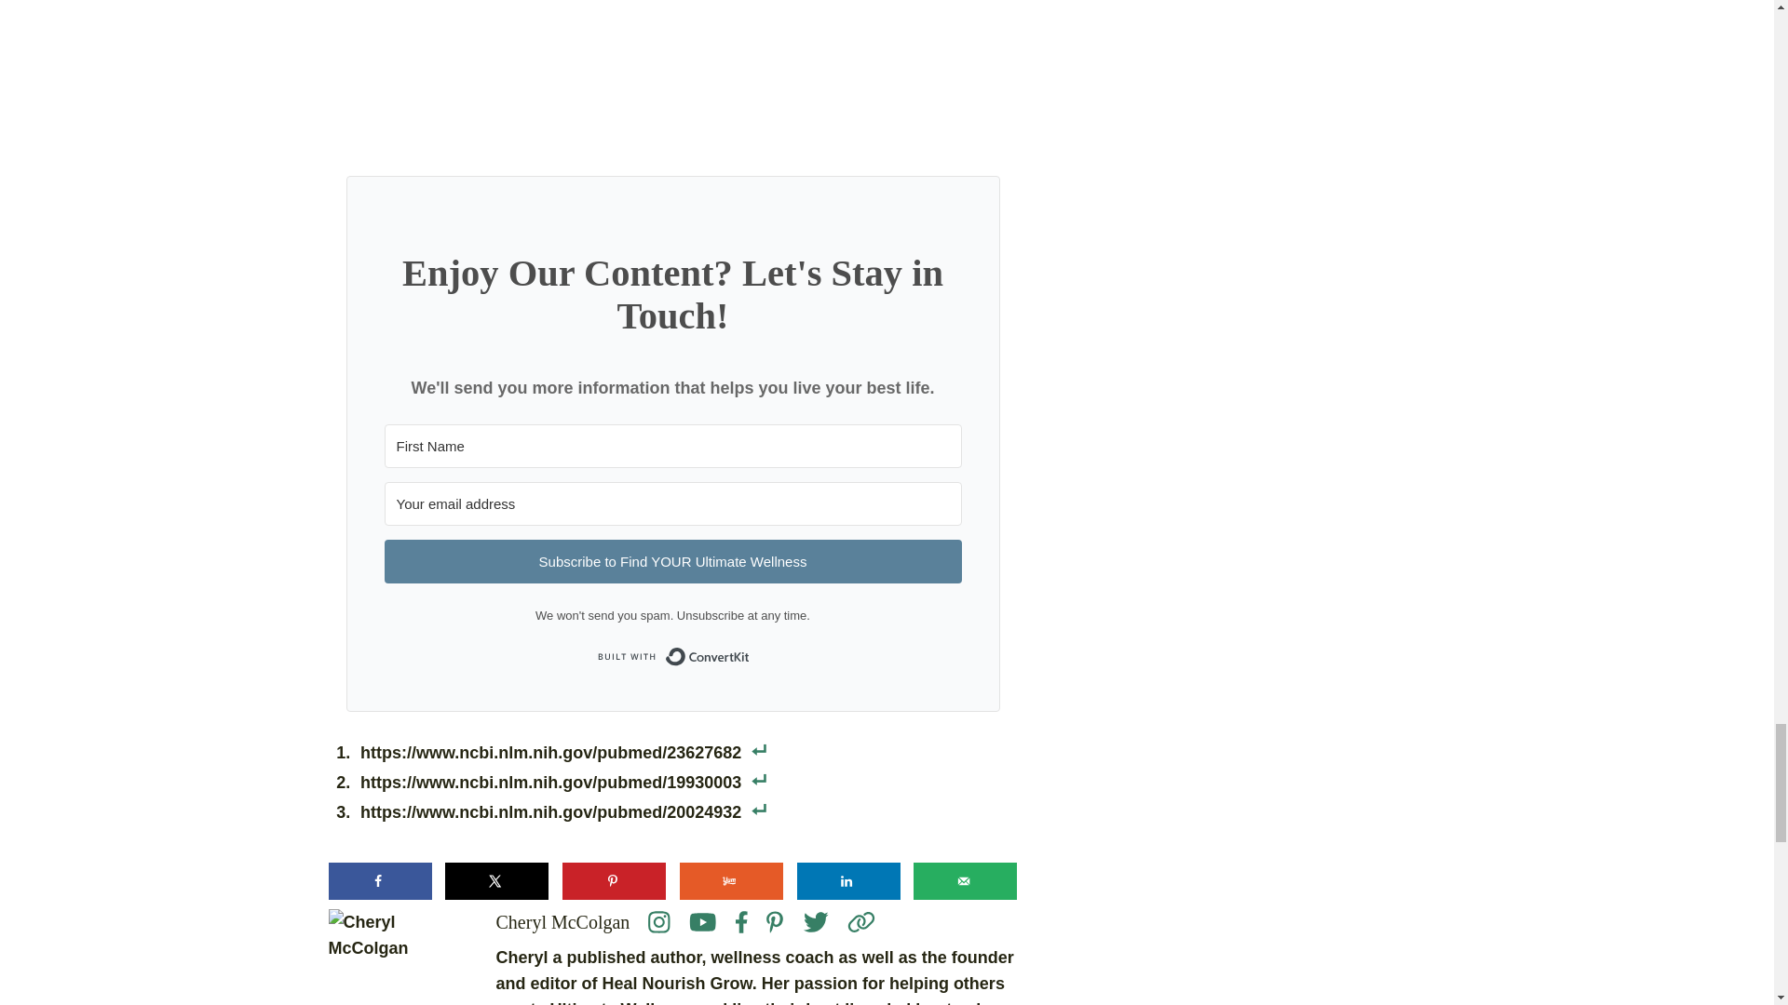  What do you see at coordinates (730, 880) in the screenshot?
I see `Share on Yummly` at bounding box center [730, 880].